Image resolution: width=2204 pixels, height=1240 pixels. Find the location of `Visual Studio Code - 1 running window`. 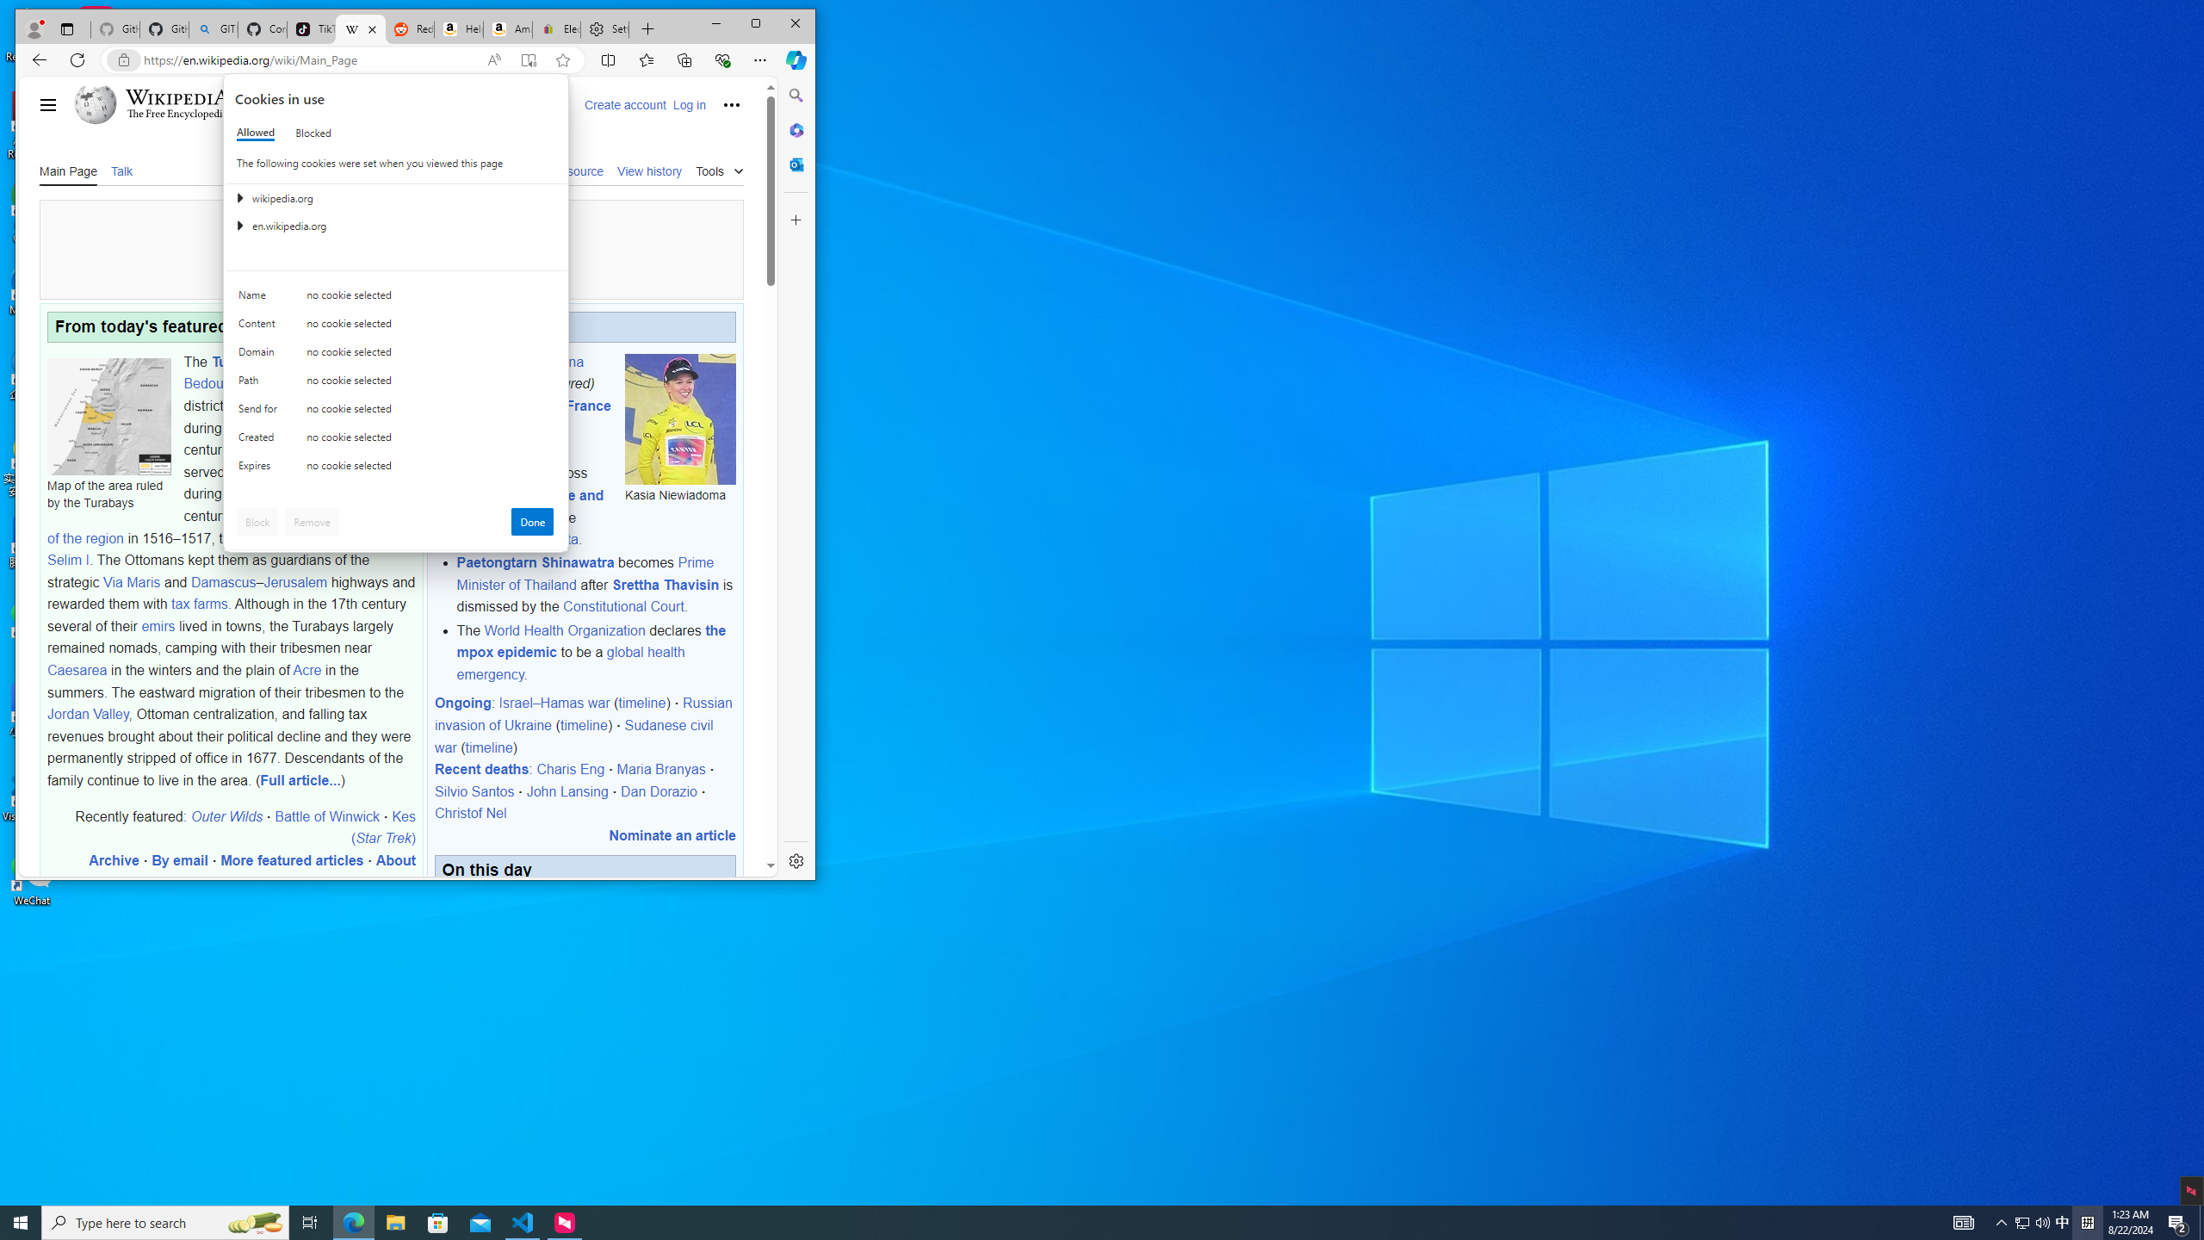

Visual Studio Code - 1 running window is located at coordinates (2063, 1223).